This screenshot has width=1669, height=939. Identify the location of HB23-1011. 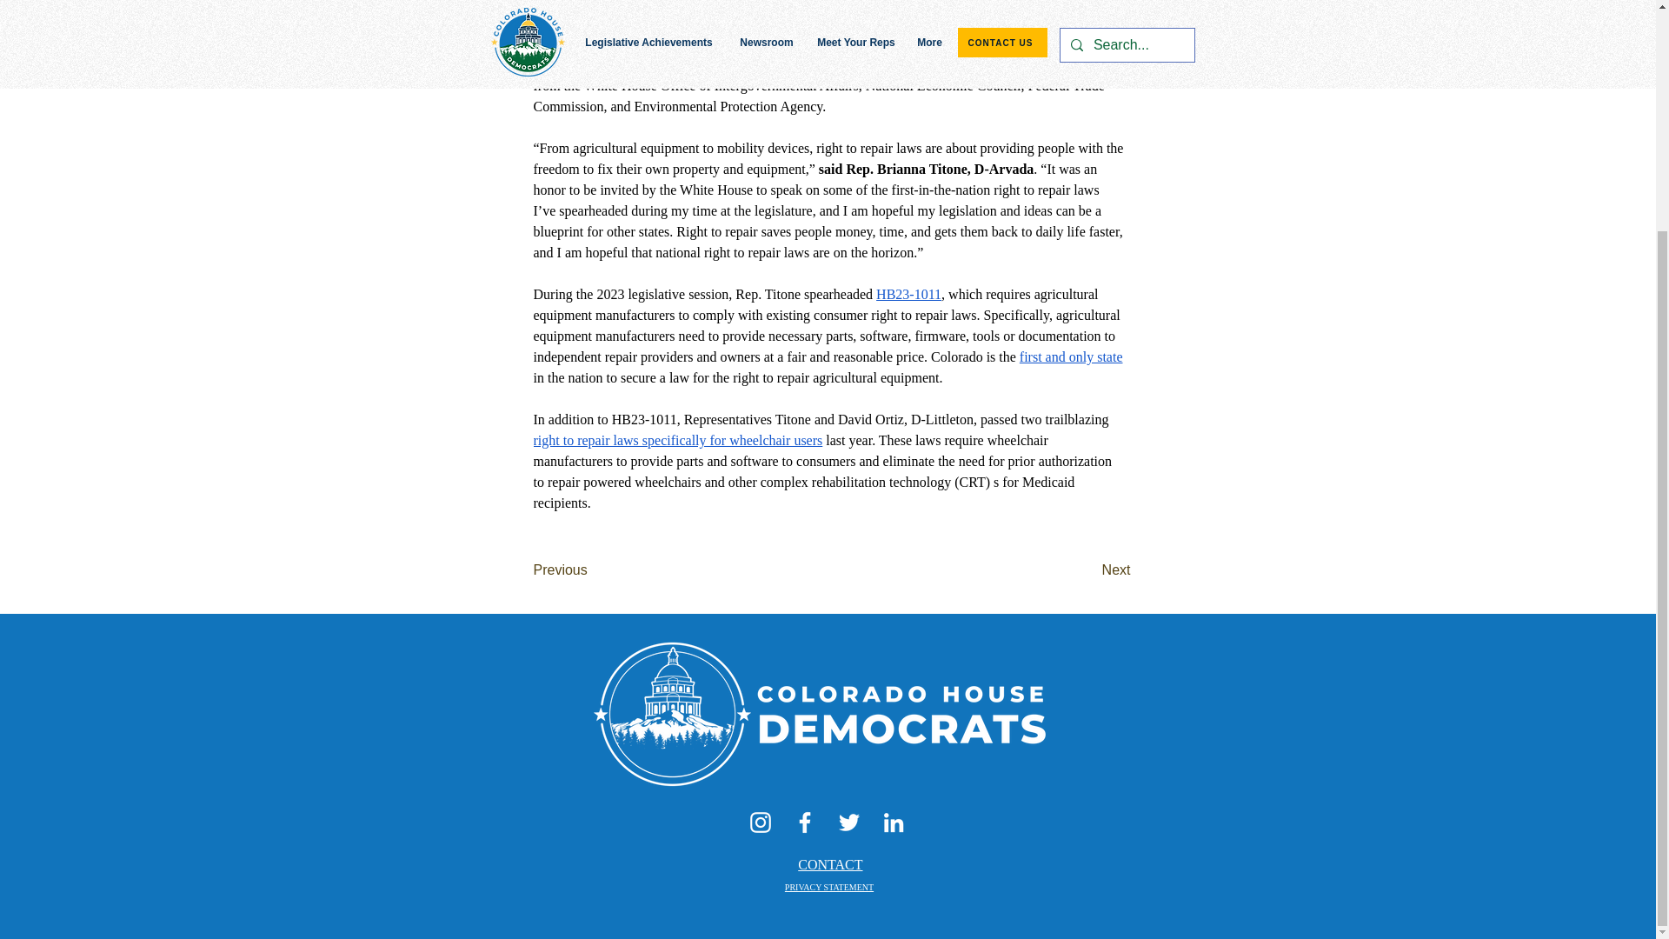
(908, 294).